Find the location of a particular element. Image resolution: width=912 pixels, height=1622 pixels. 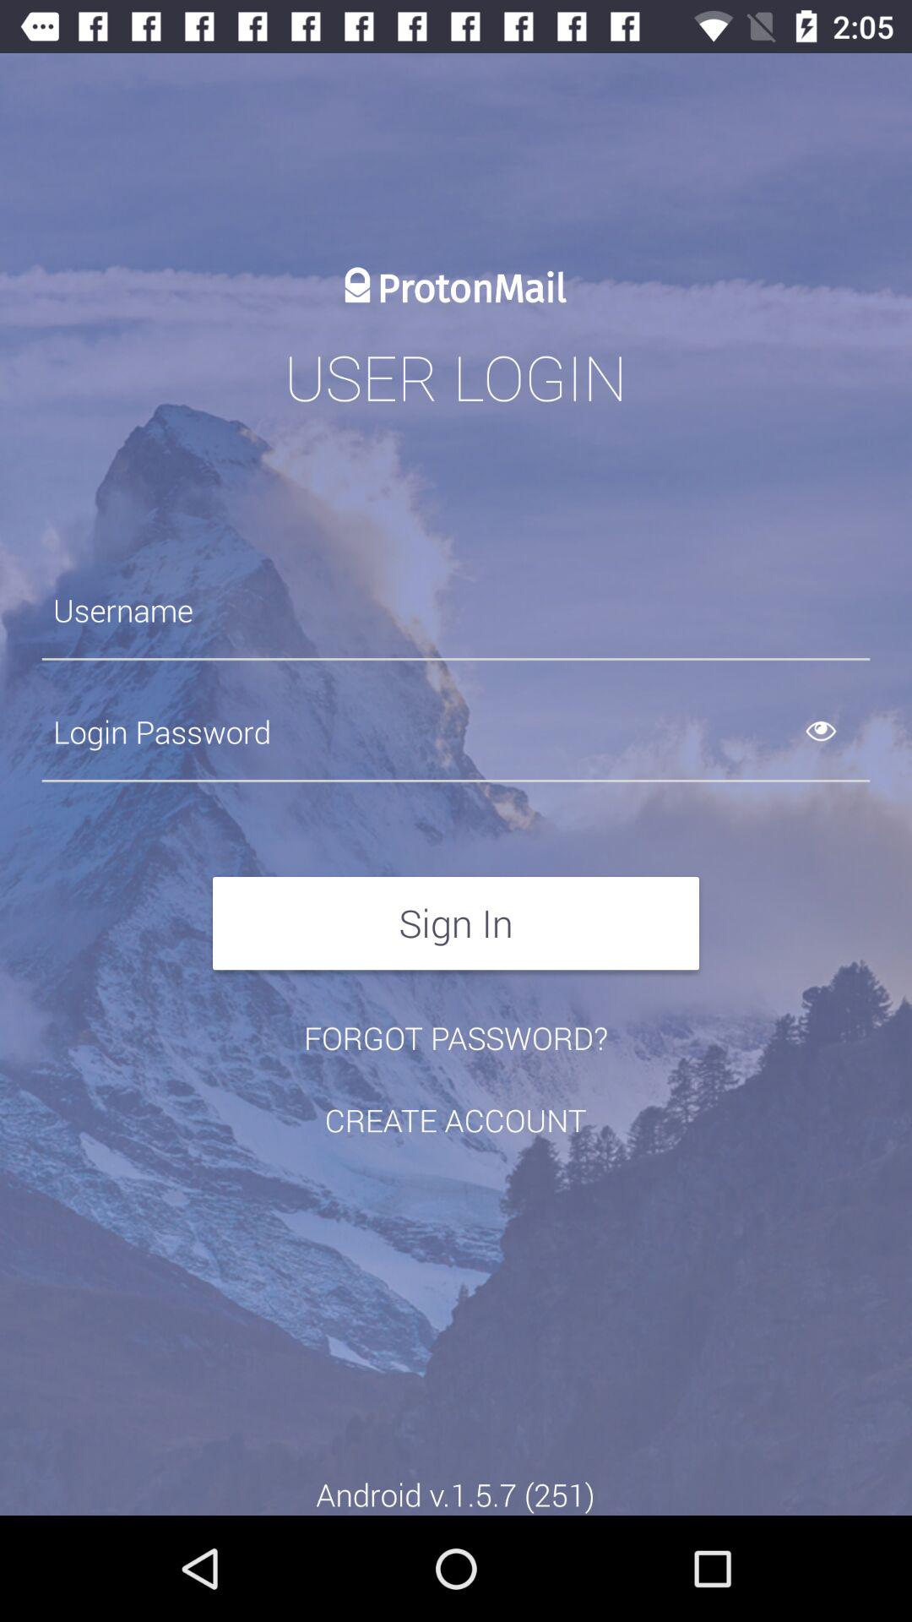

turn on icon above the forgot password? icon is located at coordinates (456, 923).